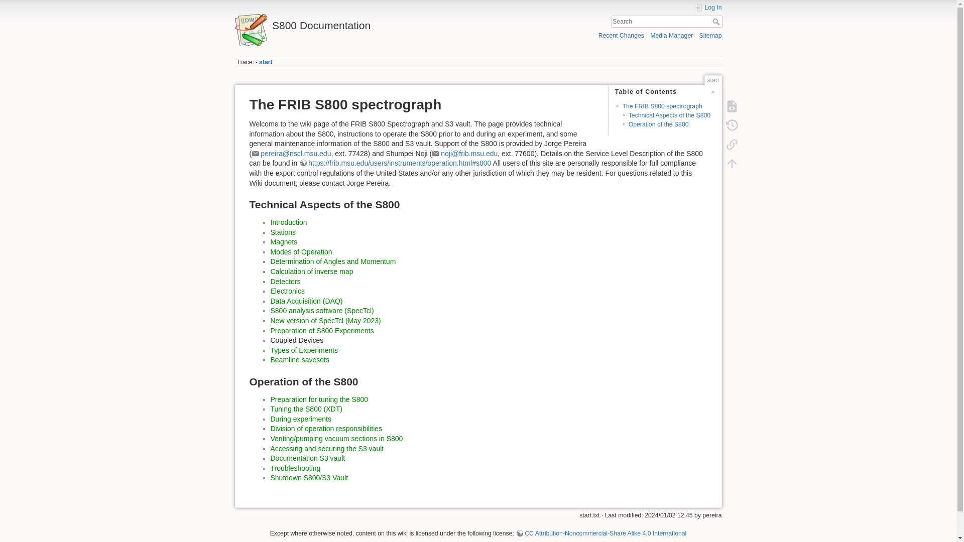 The height and width of the screenshot is (542, 964). Describe the element at coordinates (299, 359) in the screenshot. I see `Beamline savesets` at that location.